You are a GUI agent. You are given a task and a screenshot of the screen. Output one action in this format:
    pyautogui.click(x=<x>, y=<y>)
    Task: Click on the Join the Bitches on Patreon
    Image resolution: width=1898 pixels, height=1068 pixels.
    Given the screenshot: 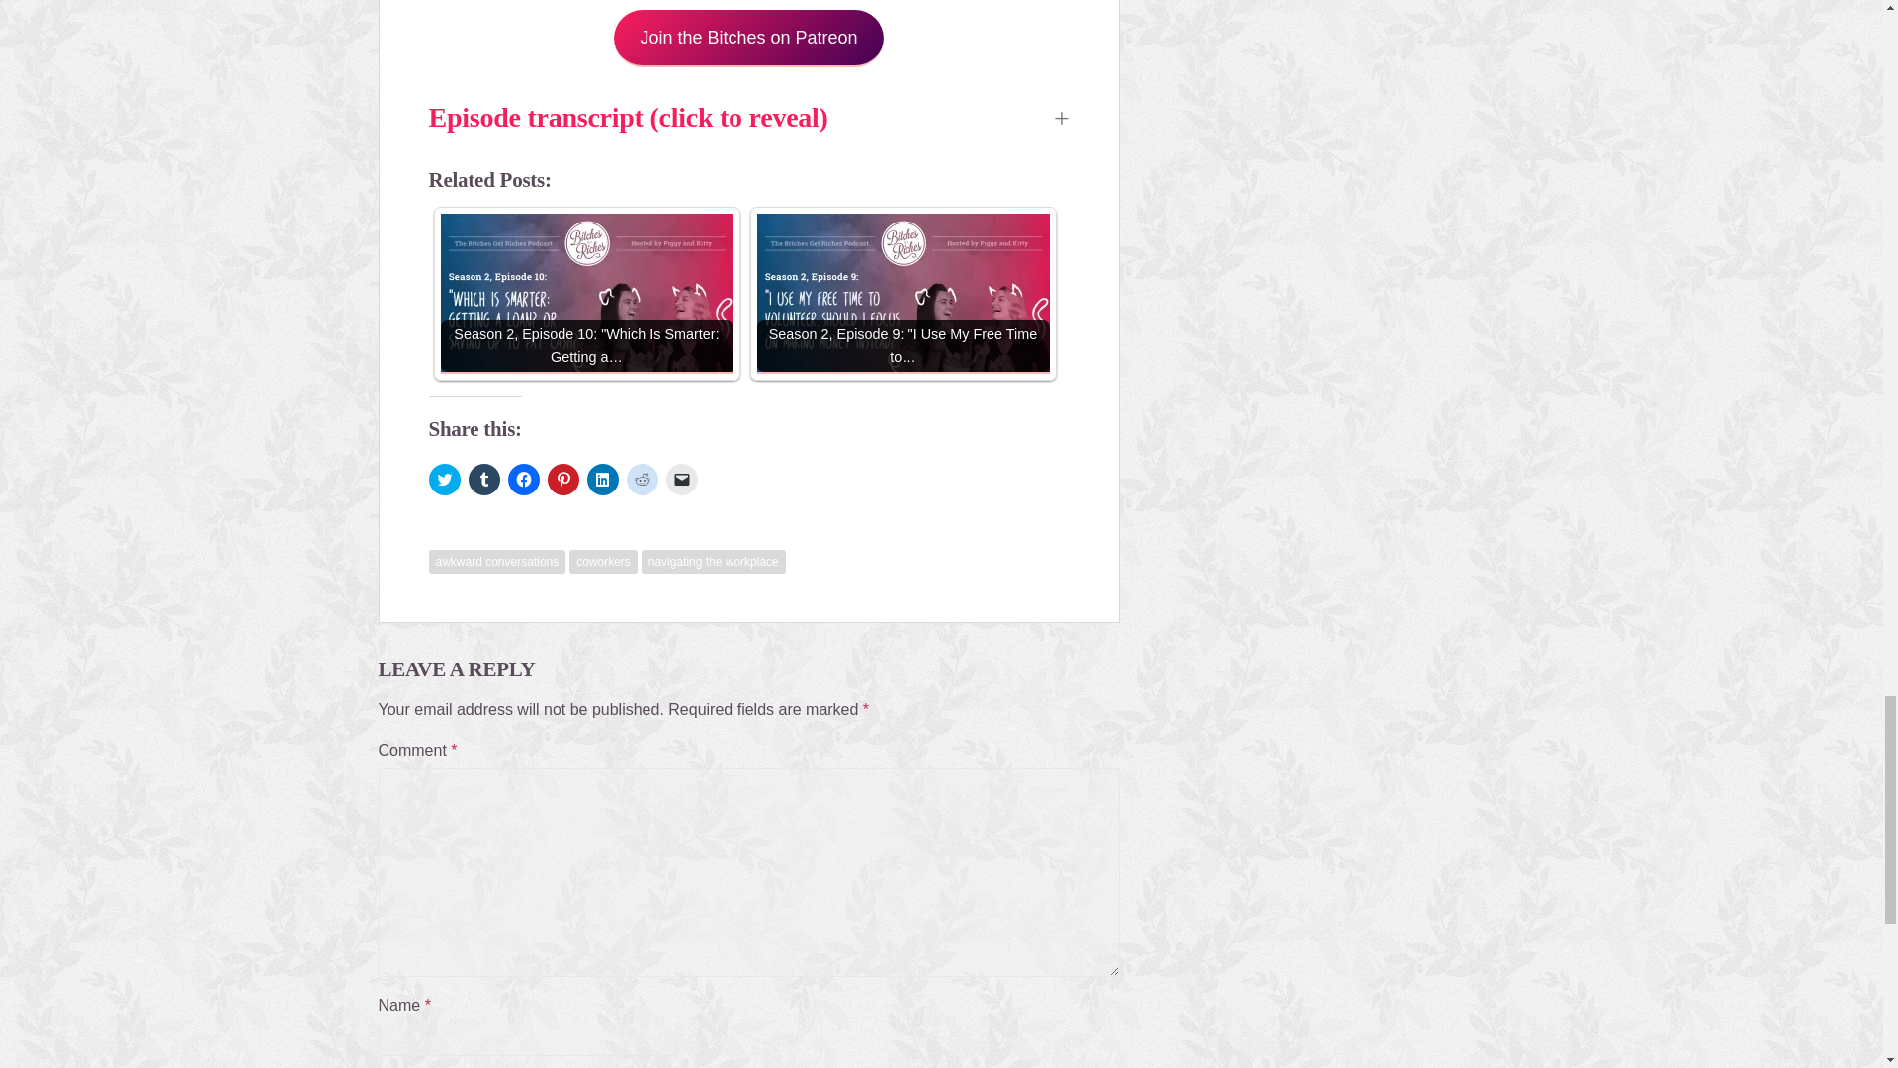 What is the action you would take?
    pyautogui.click(x=747, y=39)
    